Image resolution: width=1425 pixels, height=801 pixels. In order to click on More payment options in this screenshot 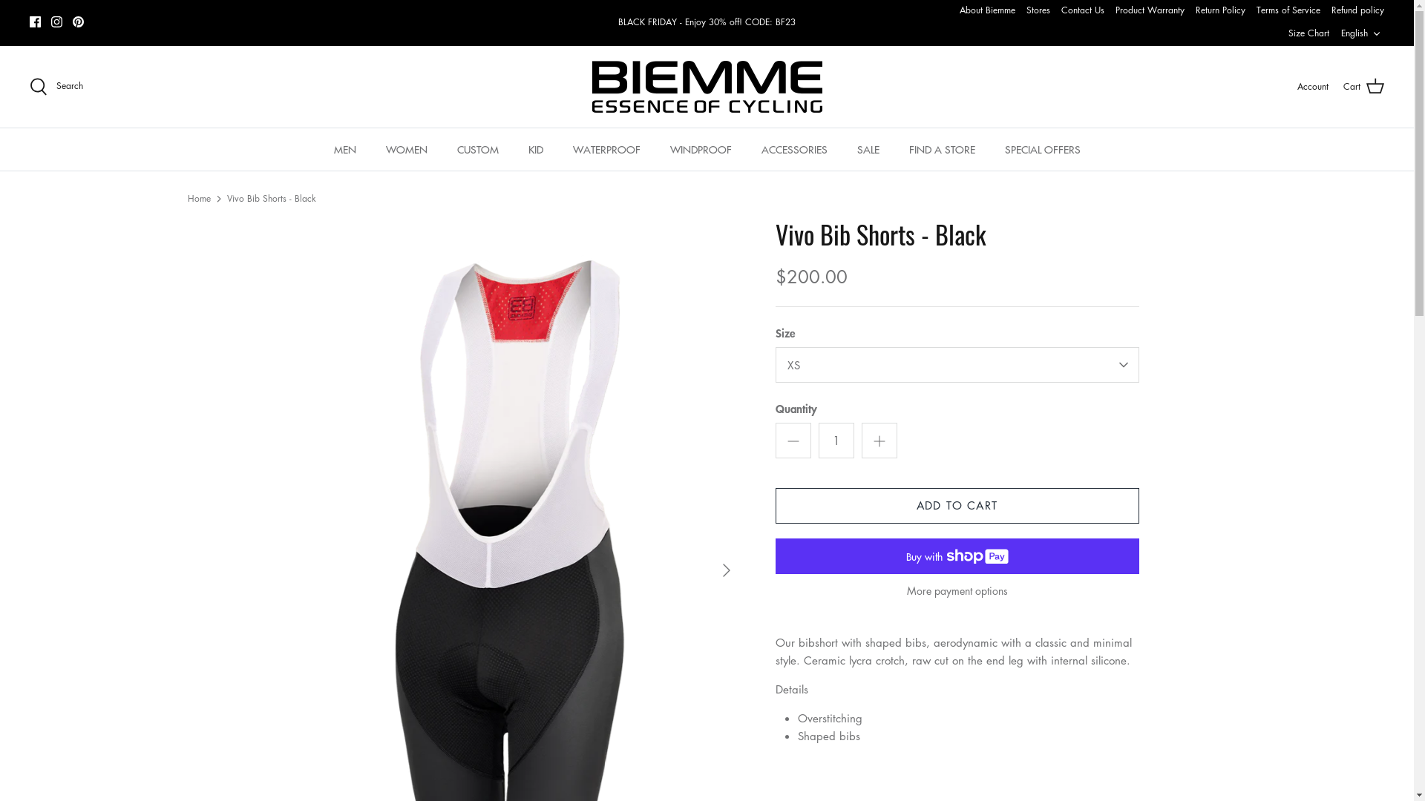, I will do `click(957, 590)`.